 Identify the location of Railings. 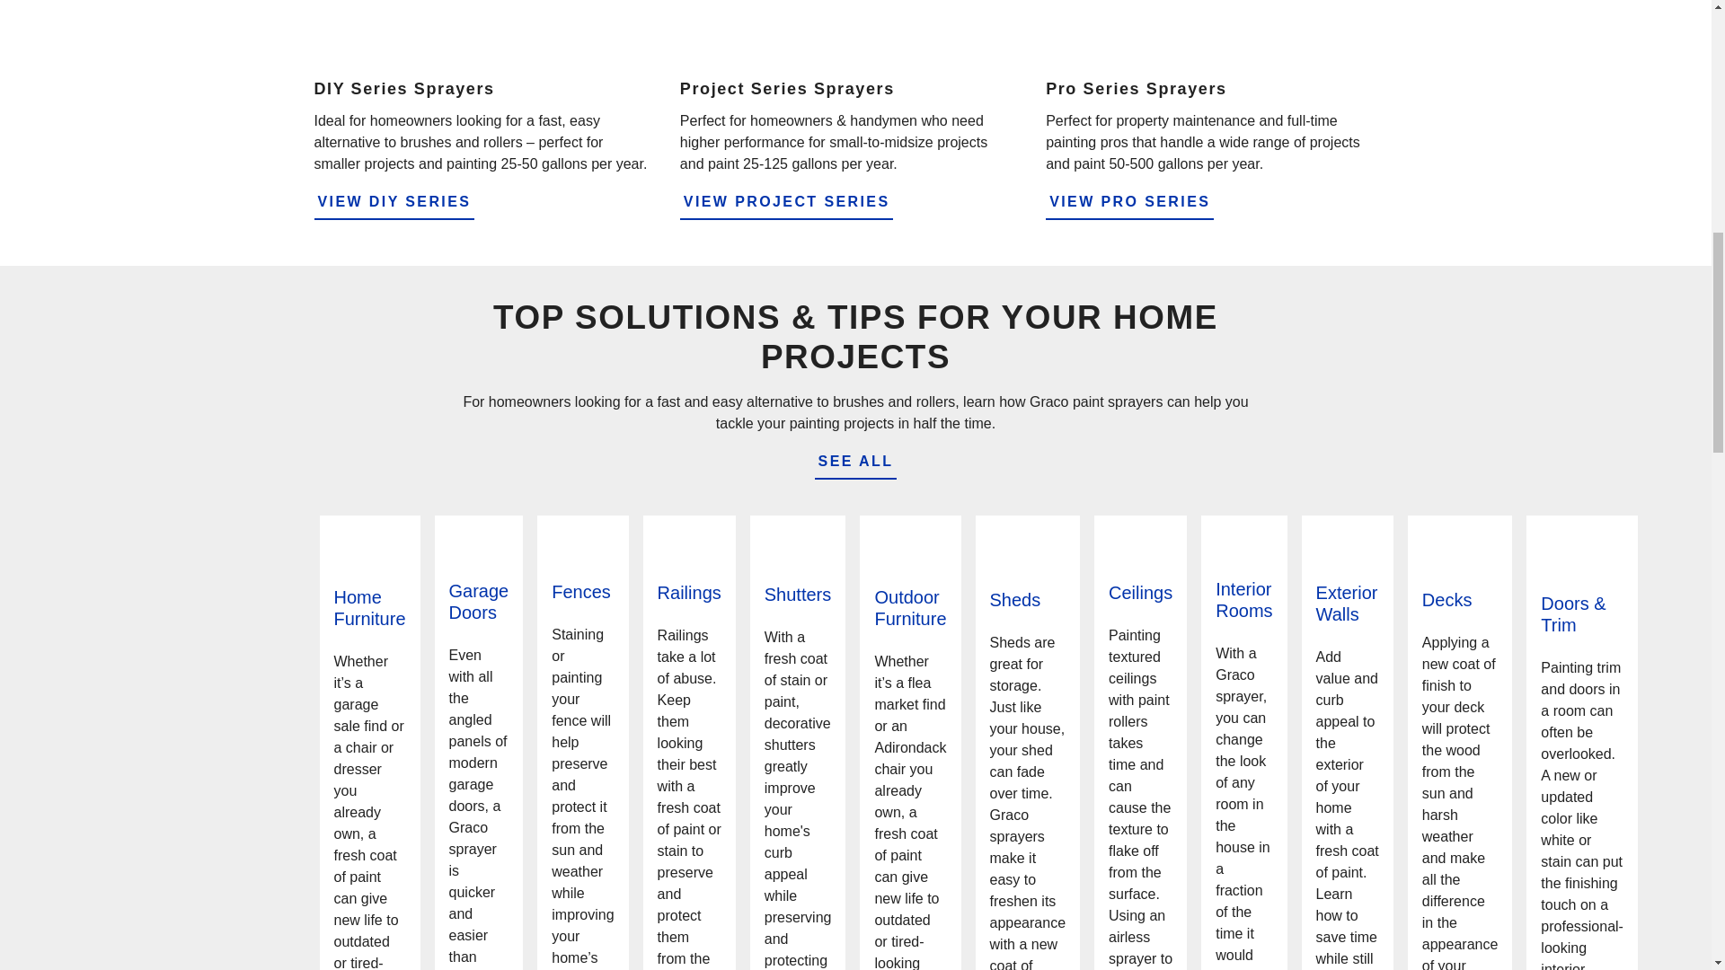
(688, 593).